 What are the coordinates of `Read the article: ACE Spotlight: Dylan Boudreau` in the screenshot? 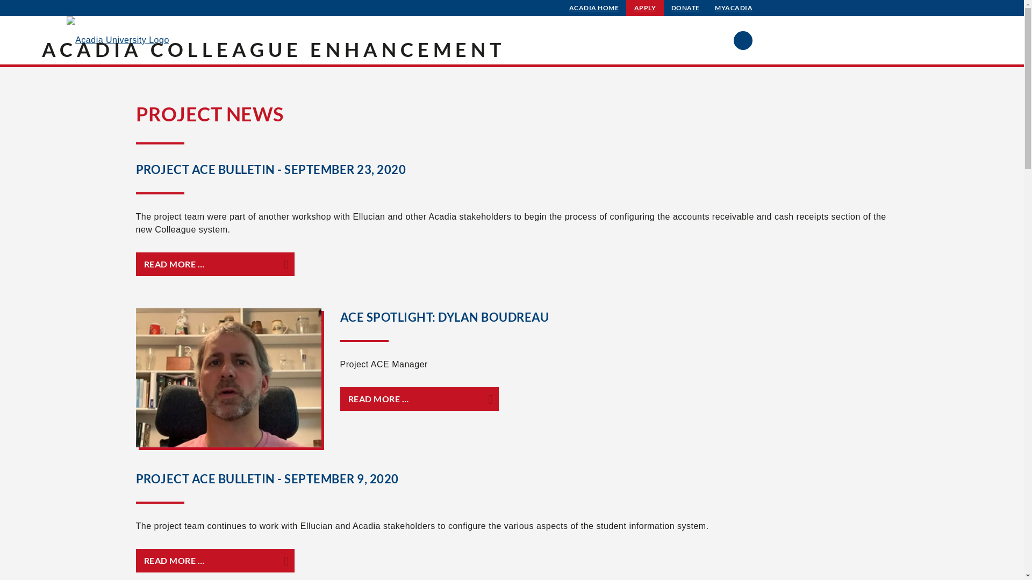 It's located at (228, 447).